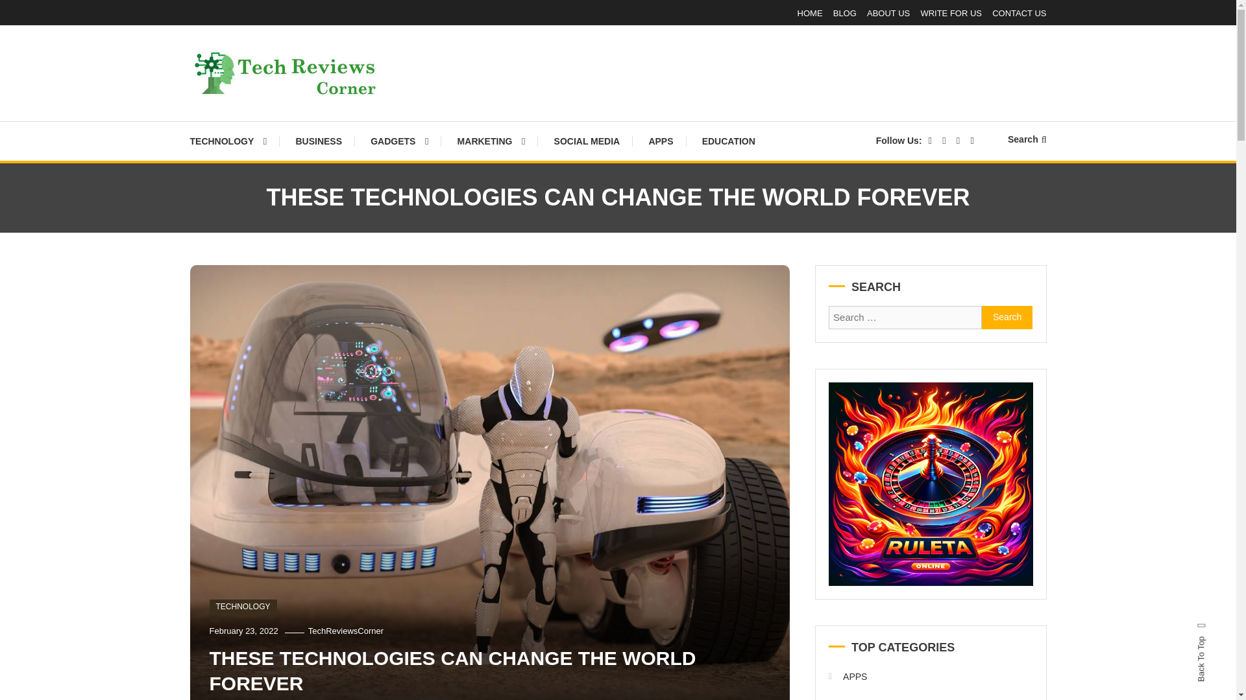  I want to click on GADGETS, so click(399, 141).